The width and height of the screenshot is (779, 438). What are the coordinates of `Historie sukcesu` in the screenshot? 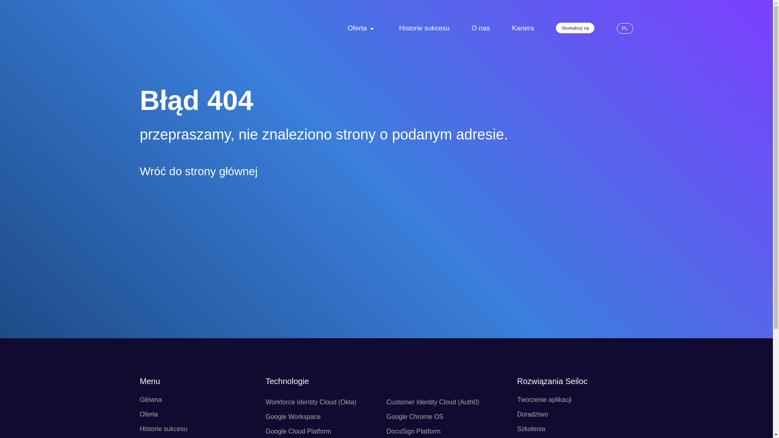 It's located at (424, 28).